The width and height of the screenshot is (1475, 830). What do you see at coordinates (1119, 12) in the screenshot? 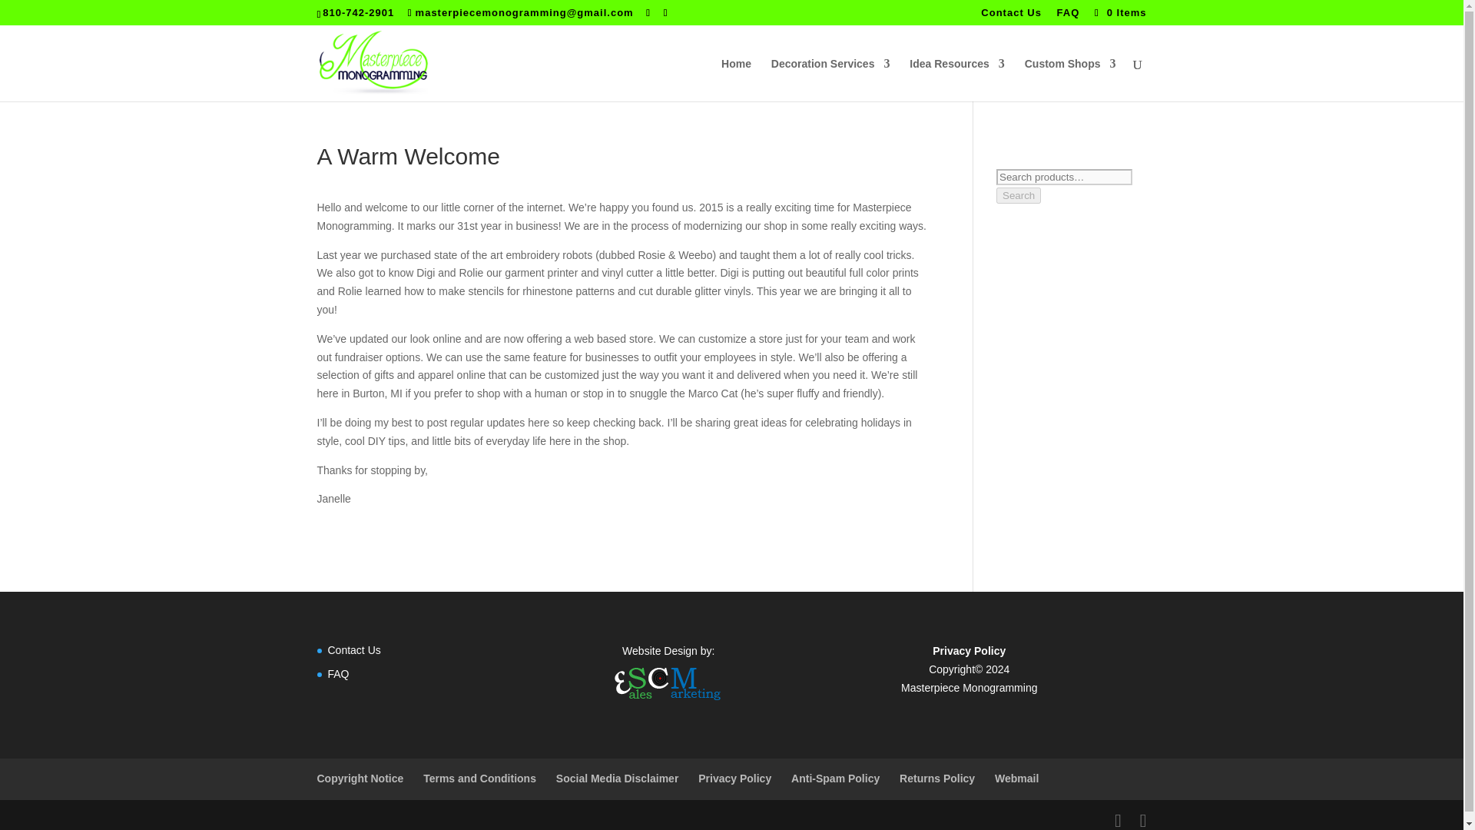
I see `0 Items` at bounding box center [1119, 12].